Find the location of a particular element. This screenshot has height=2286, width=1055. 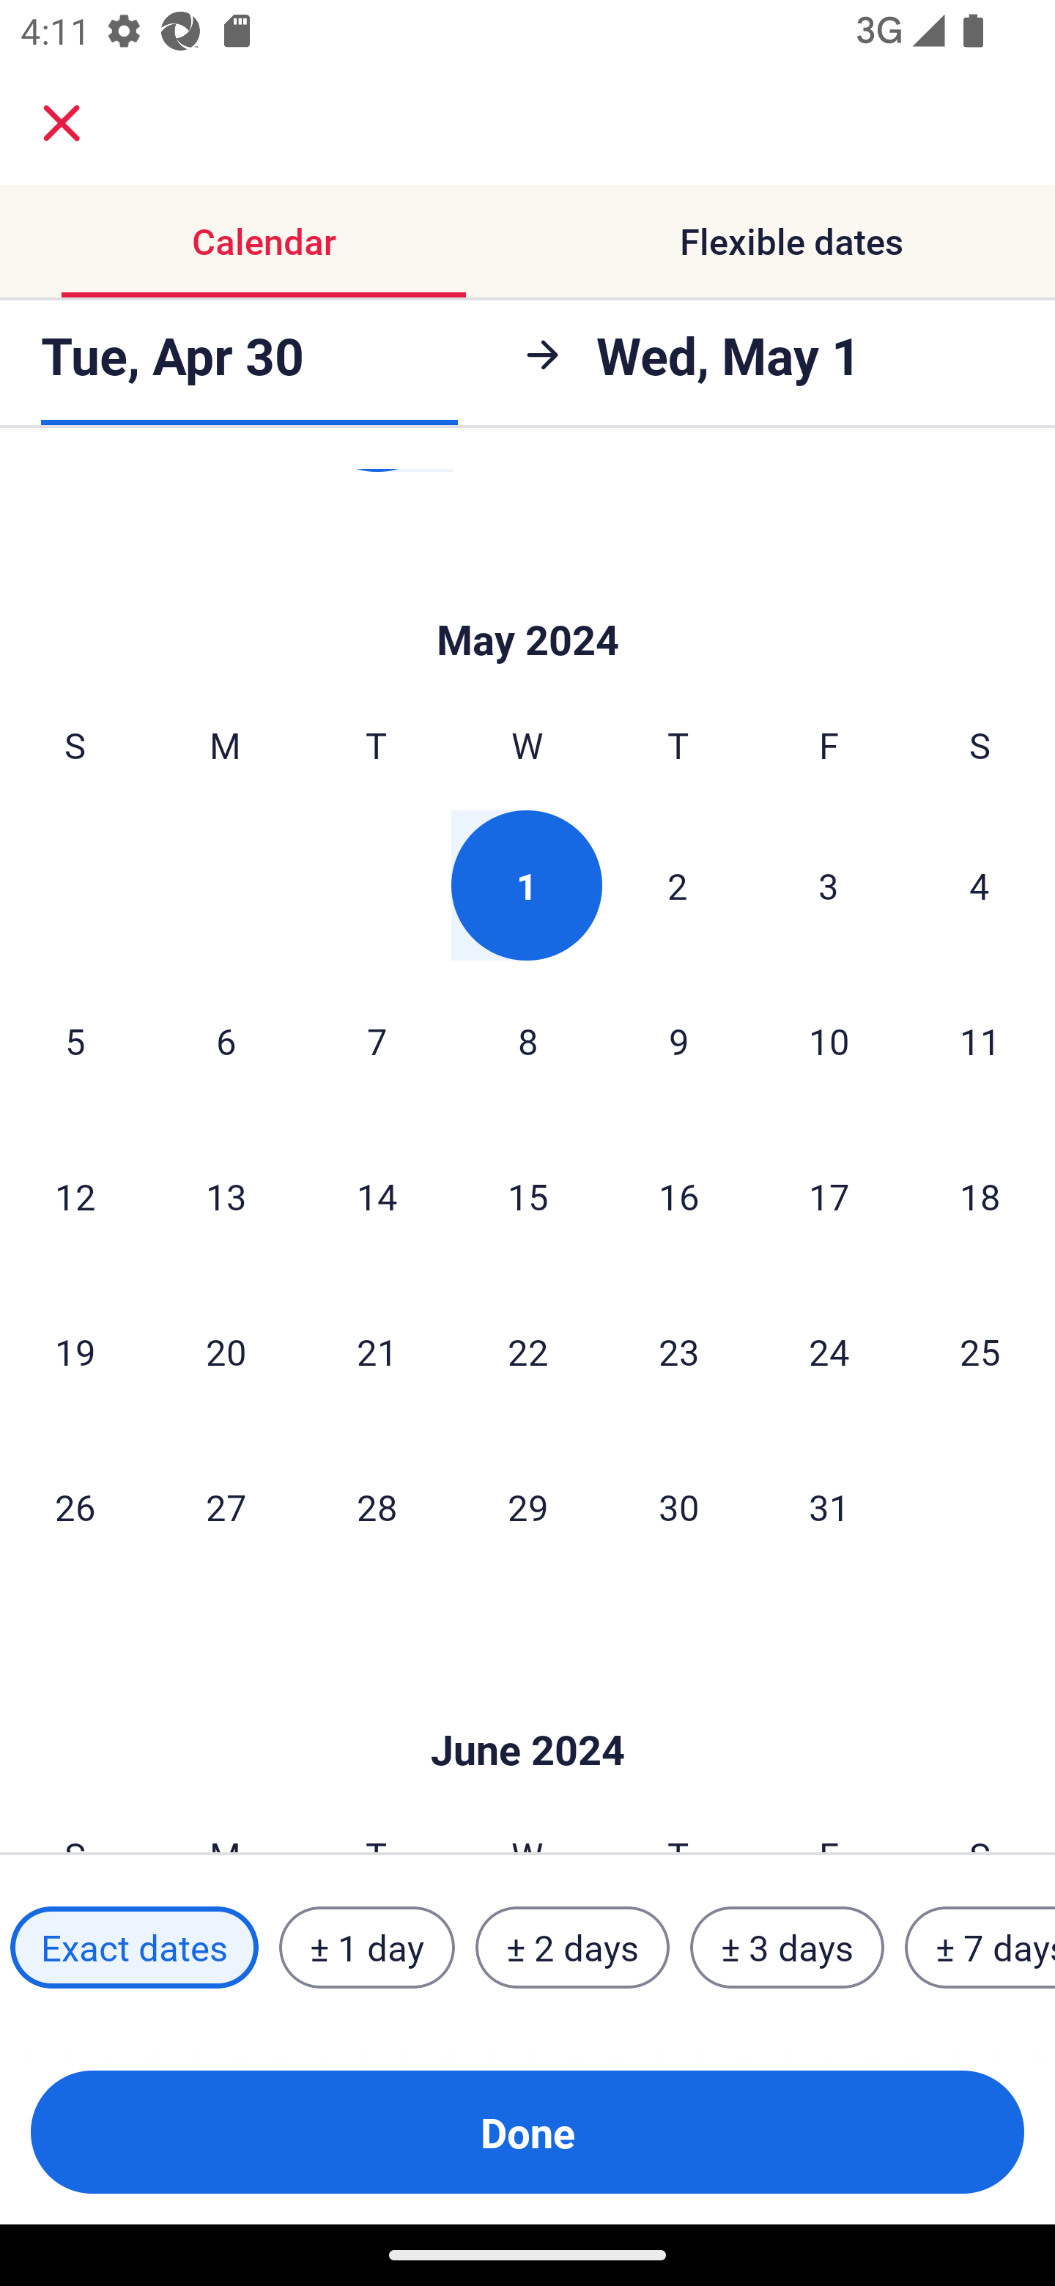

13 Monday, May 13, 2024 is located at coordinates (226, 1195).